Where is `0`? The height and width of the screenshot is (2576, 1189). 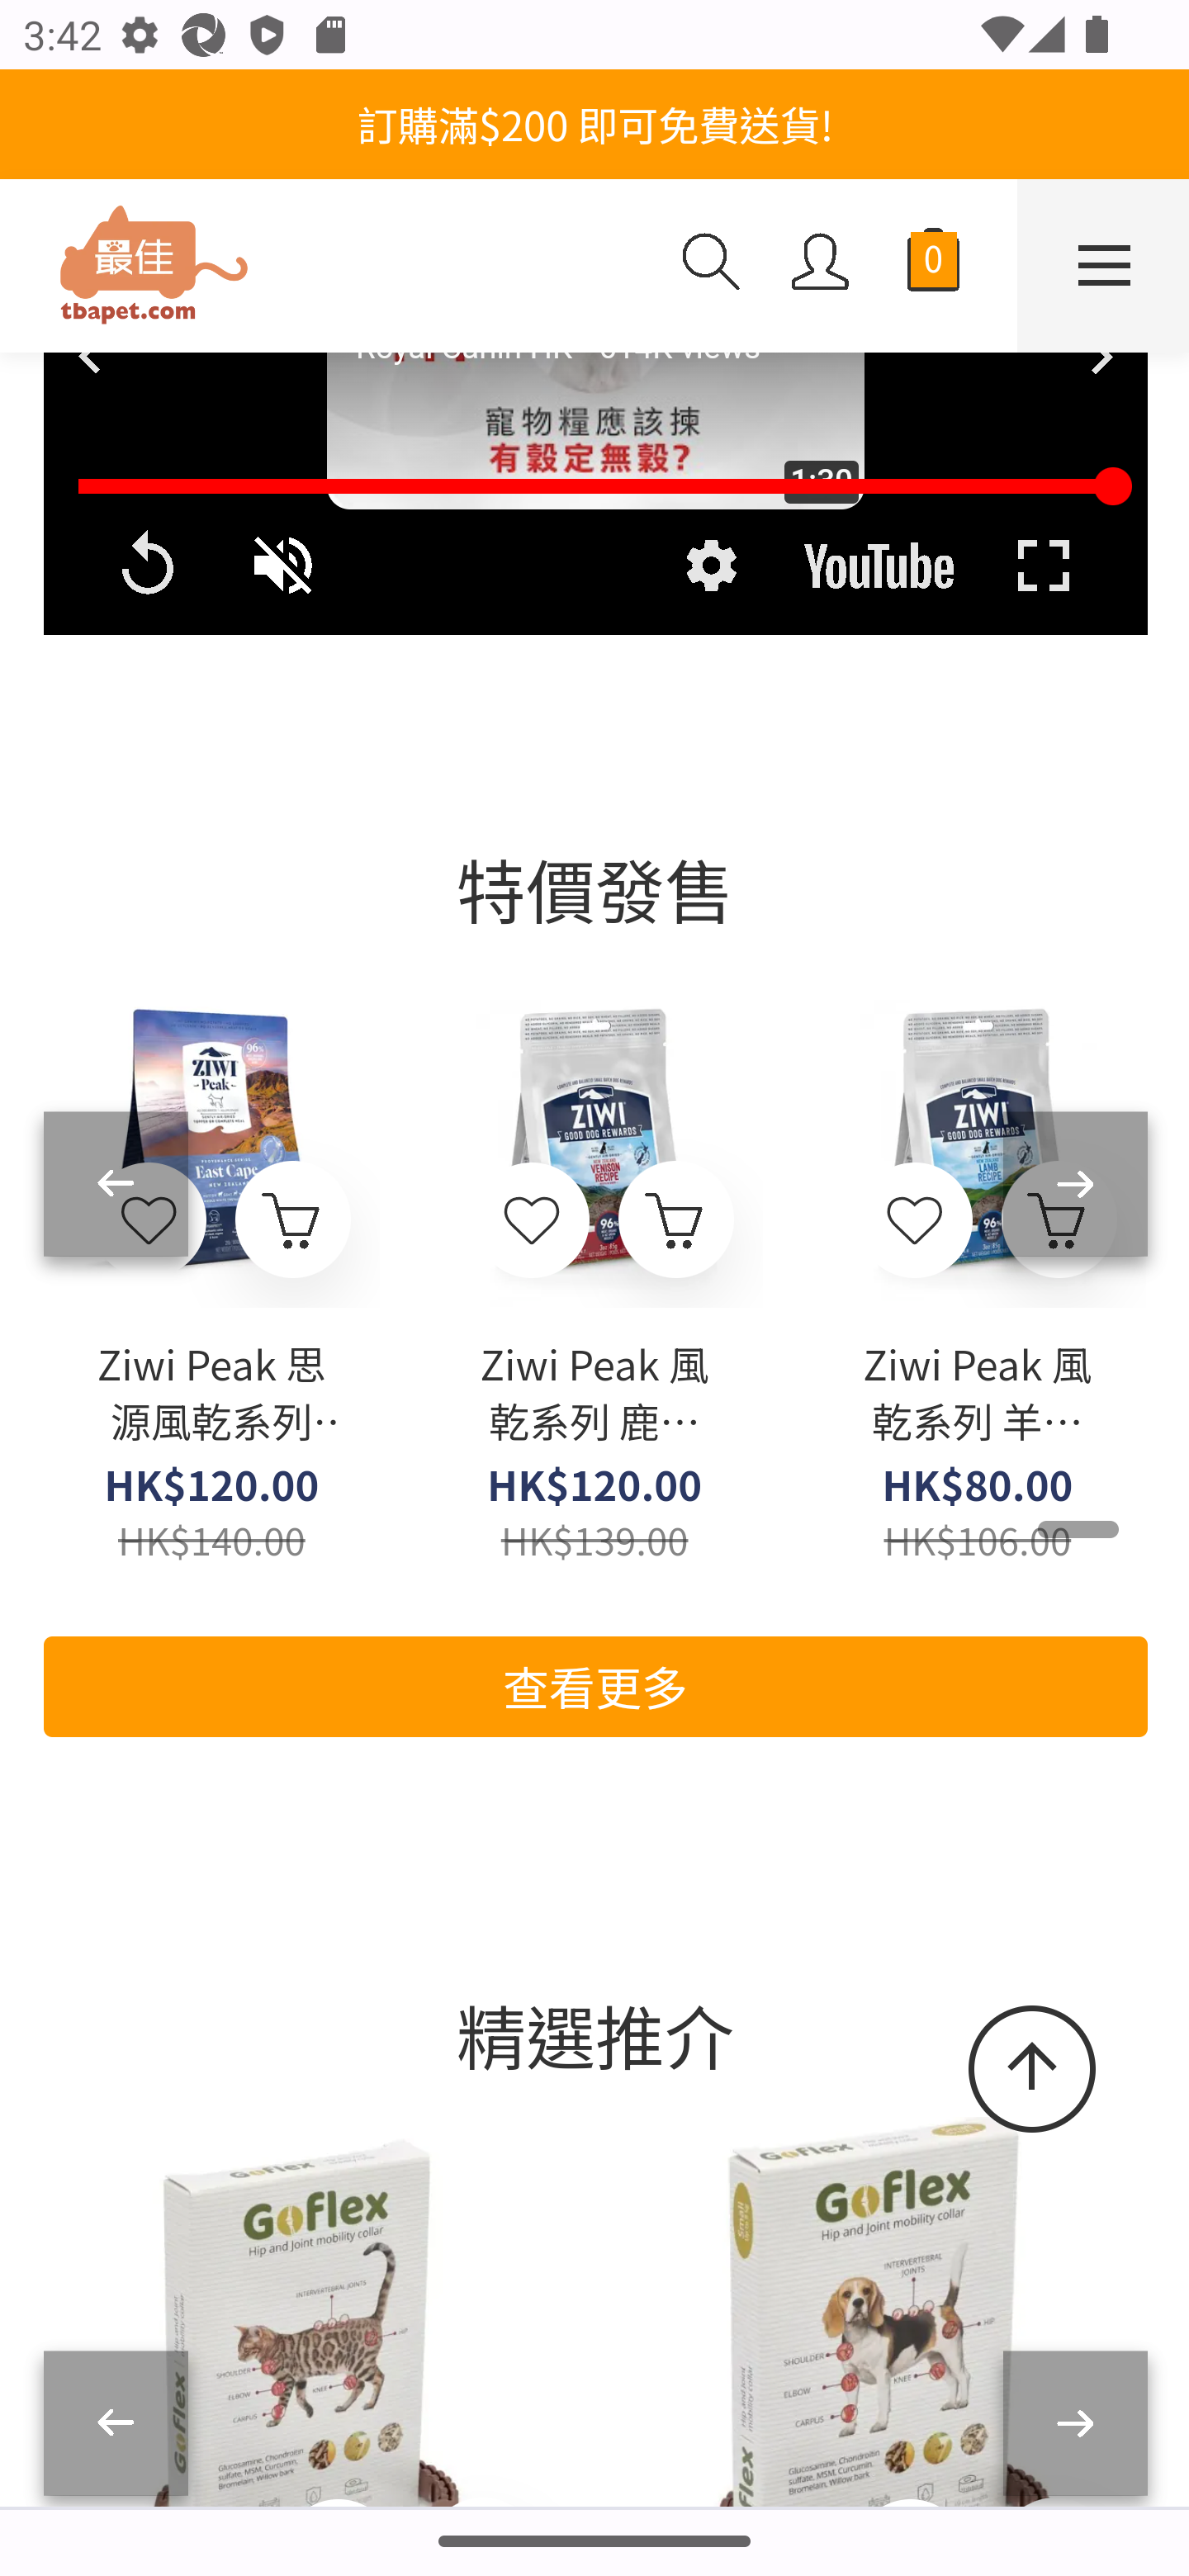 0 is located at coordinates (933, 268).